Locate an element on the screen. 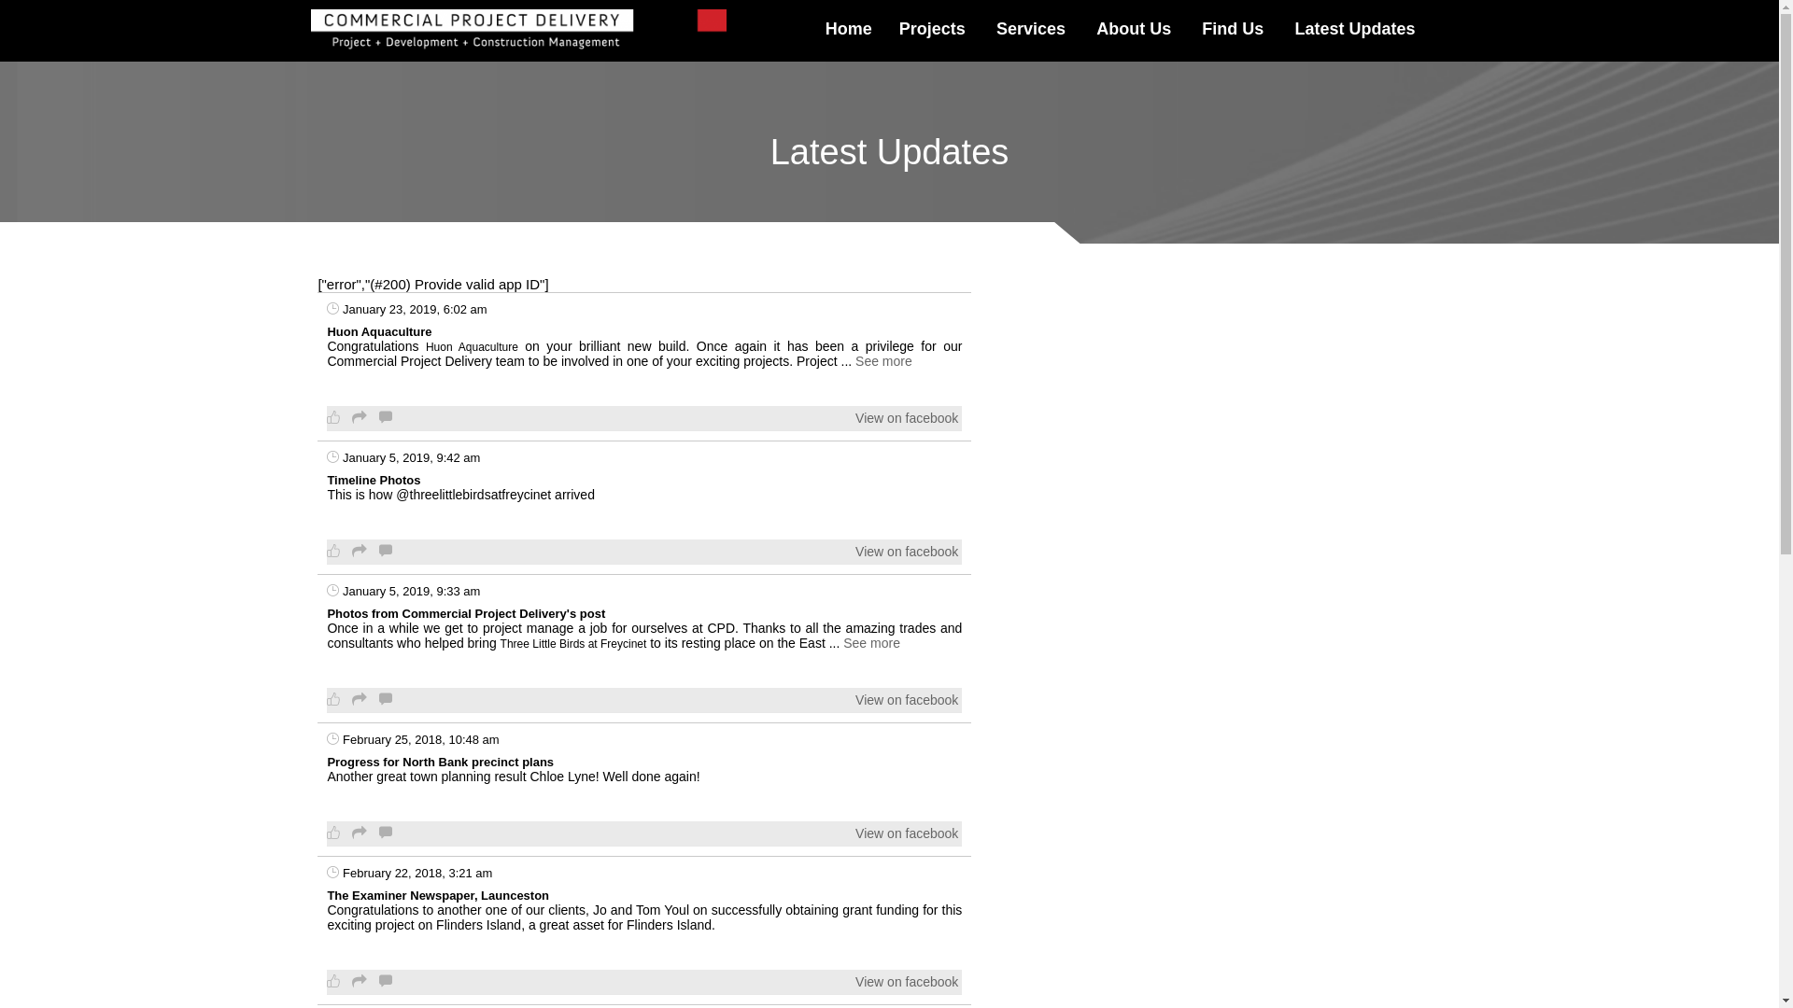  Huon Aquaculture is located at coordinates (473, 347).